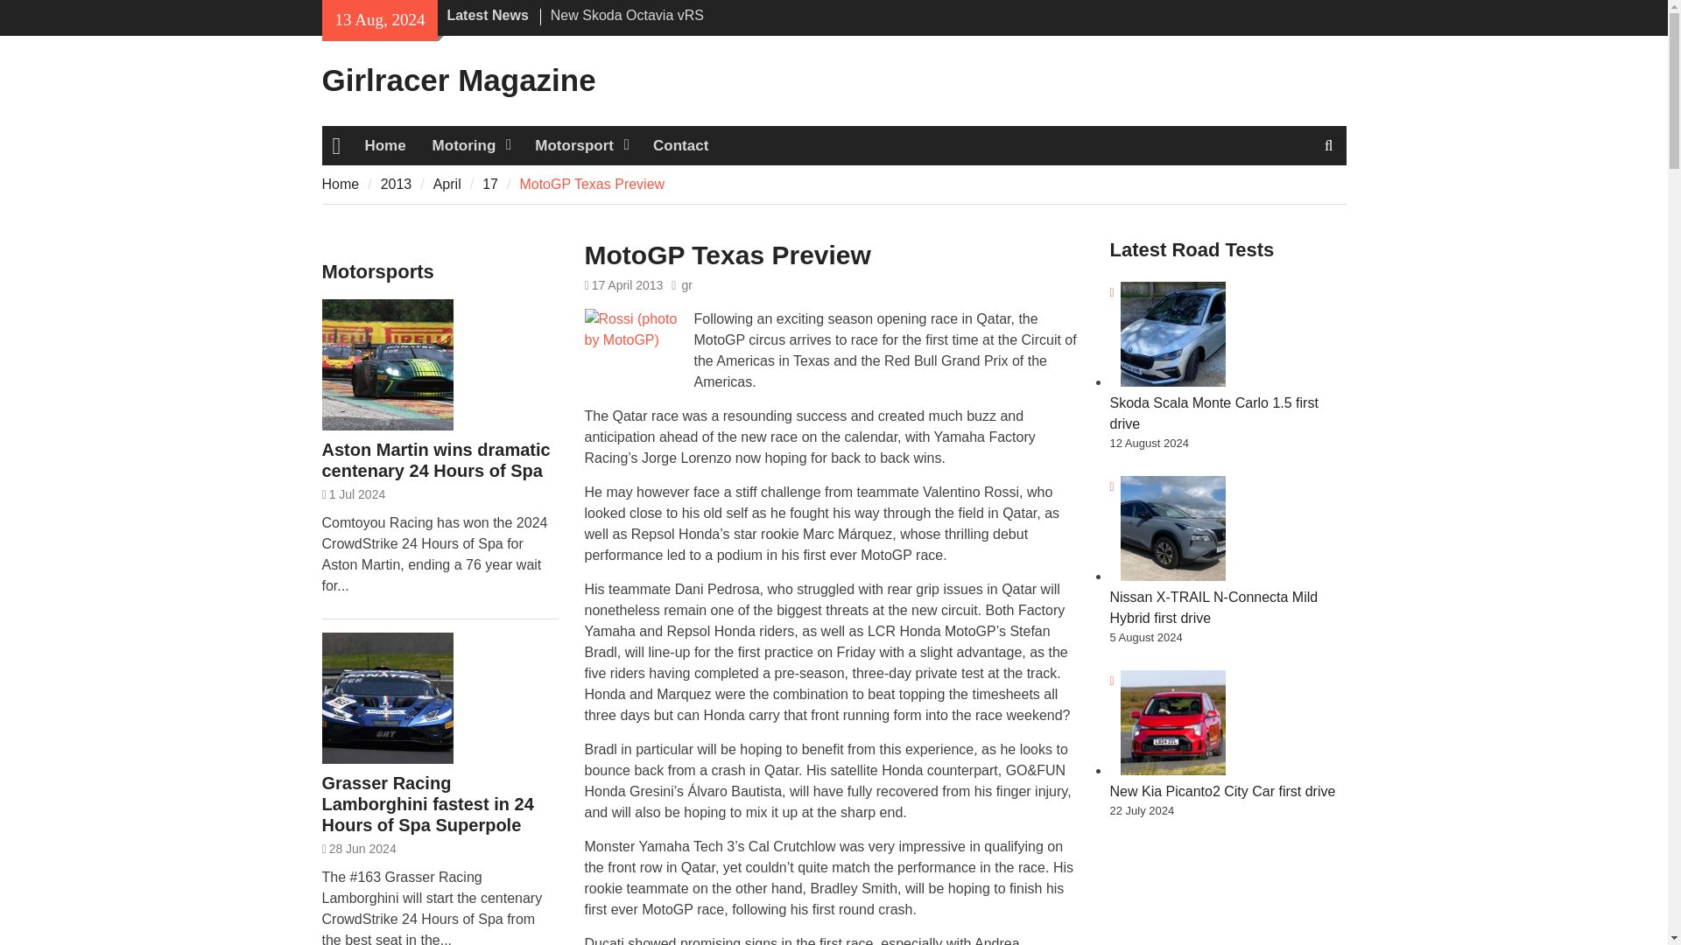 The width and height of the screenshot is (1681, 945). What do you see at coordinates (385, 145) in the screenshot?
I see `Home` at bounding box center [385, 145].